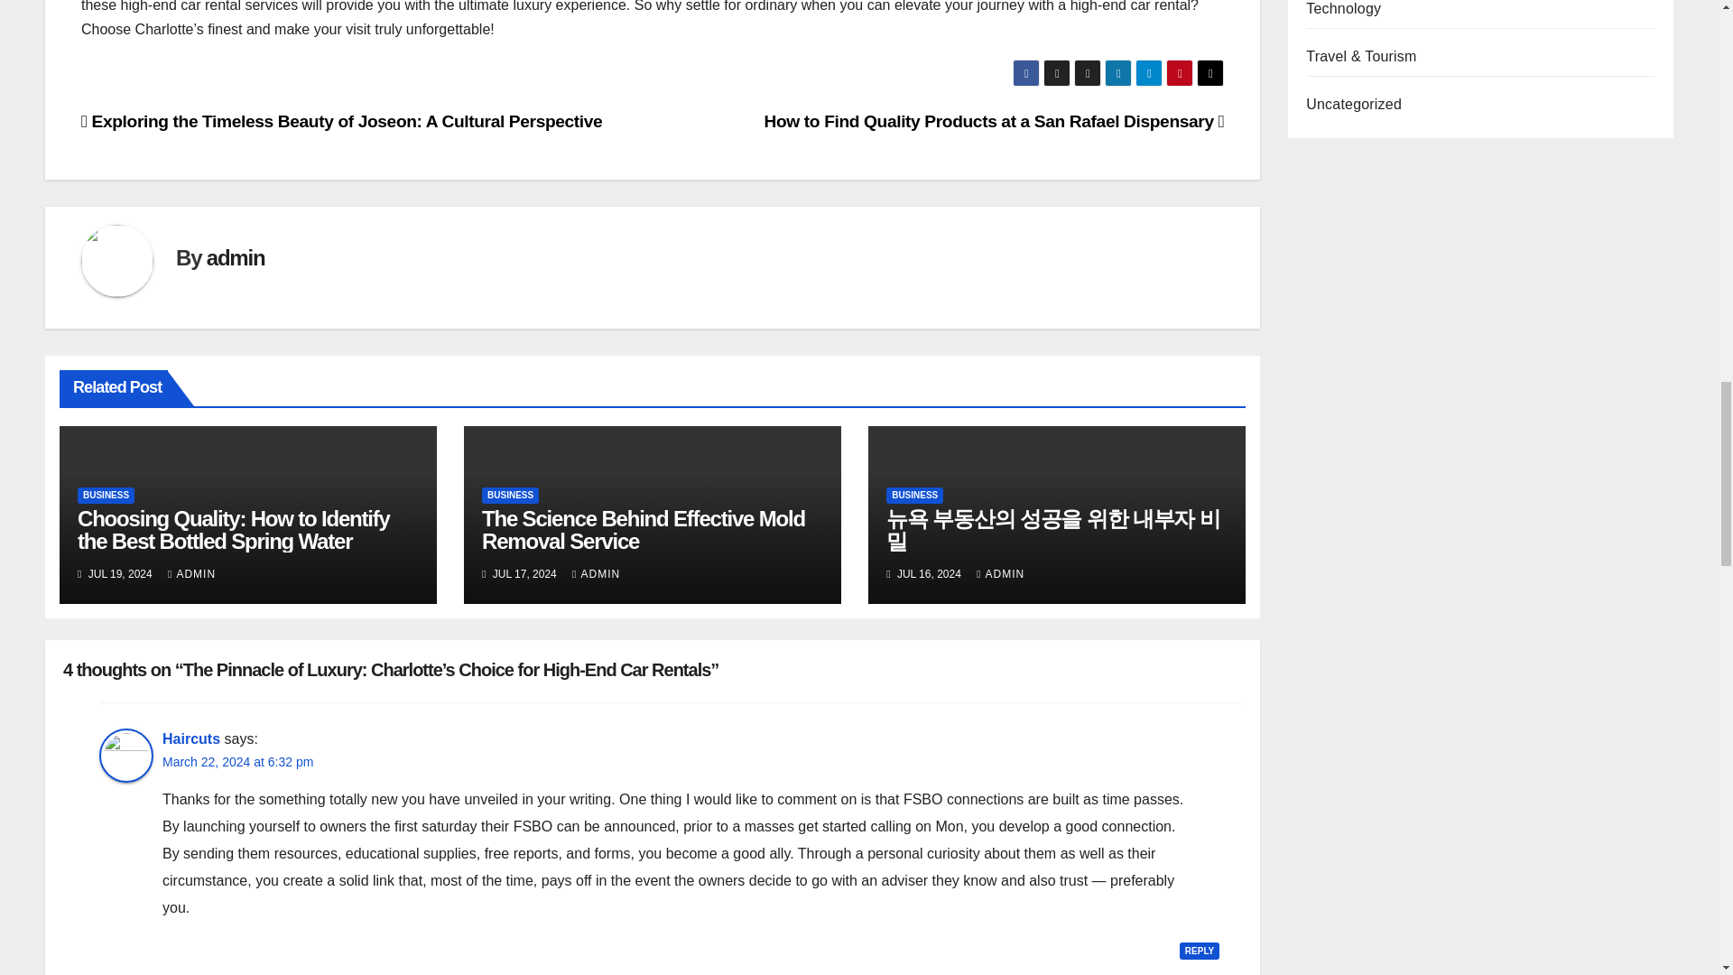 This screenshot has height=975, width=1733. What do you see at coordinates (235, 258) in the screenshot?
I see `admin` at bounding box center [235, 258].